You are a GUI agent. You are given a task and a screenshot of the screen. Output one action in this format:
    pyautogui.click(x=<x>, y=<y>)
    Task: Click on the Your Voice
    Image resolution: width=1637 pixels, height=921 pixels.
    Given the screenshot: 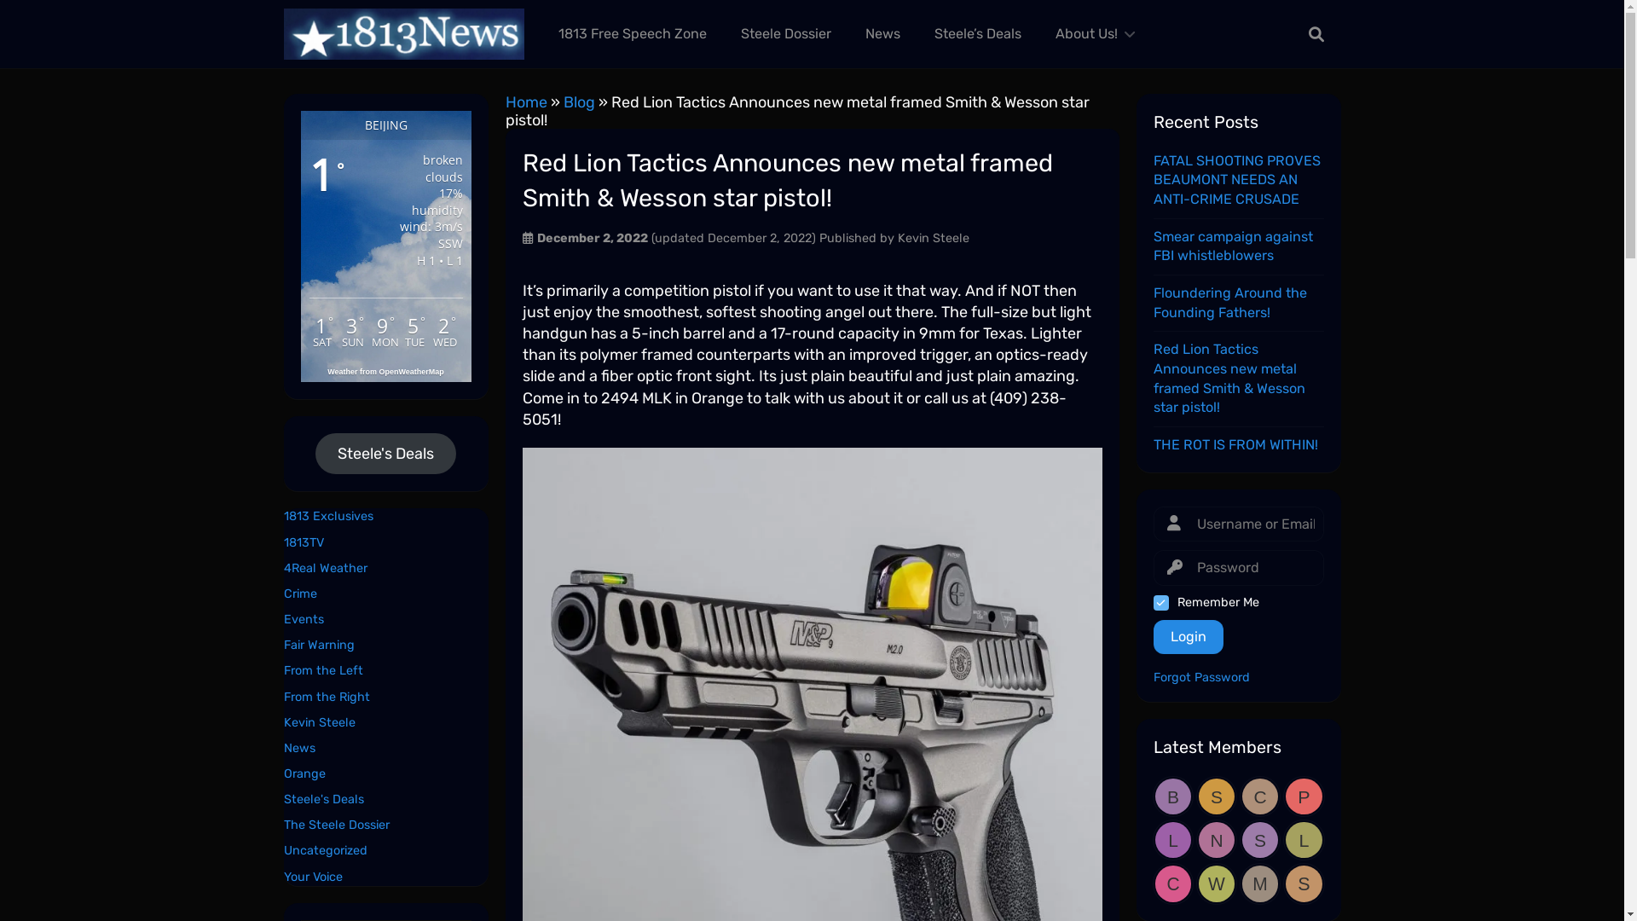 What is the action you would take?
    pyautogui.click(x=312, y=877)
    